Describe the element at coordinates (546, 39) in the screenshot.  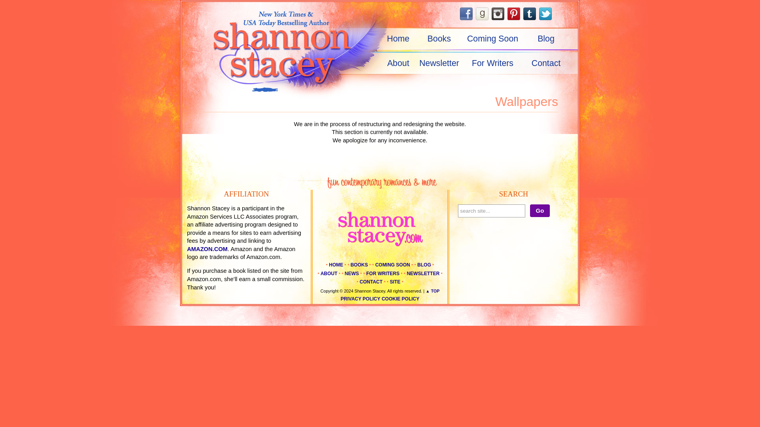
I see `Blog` at that location.